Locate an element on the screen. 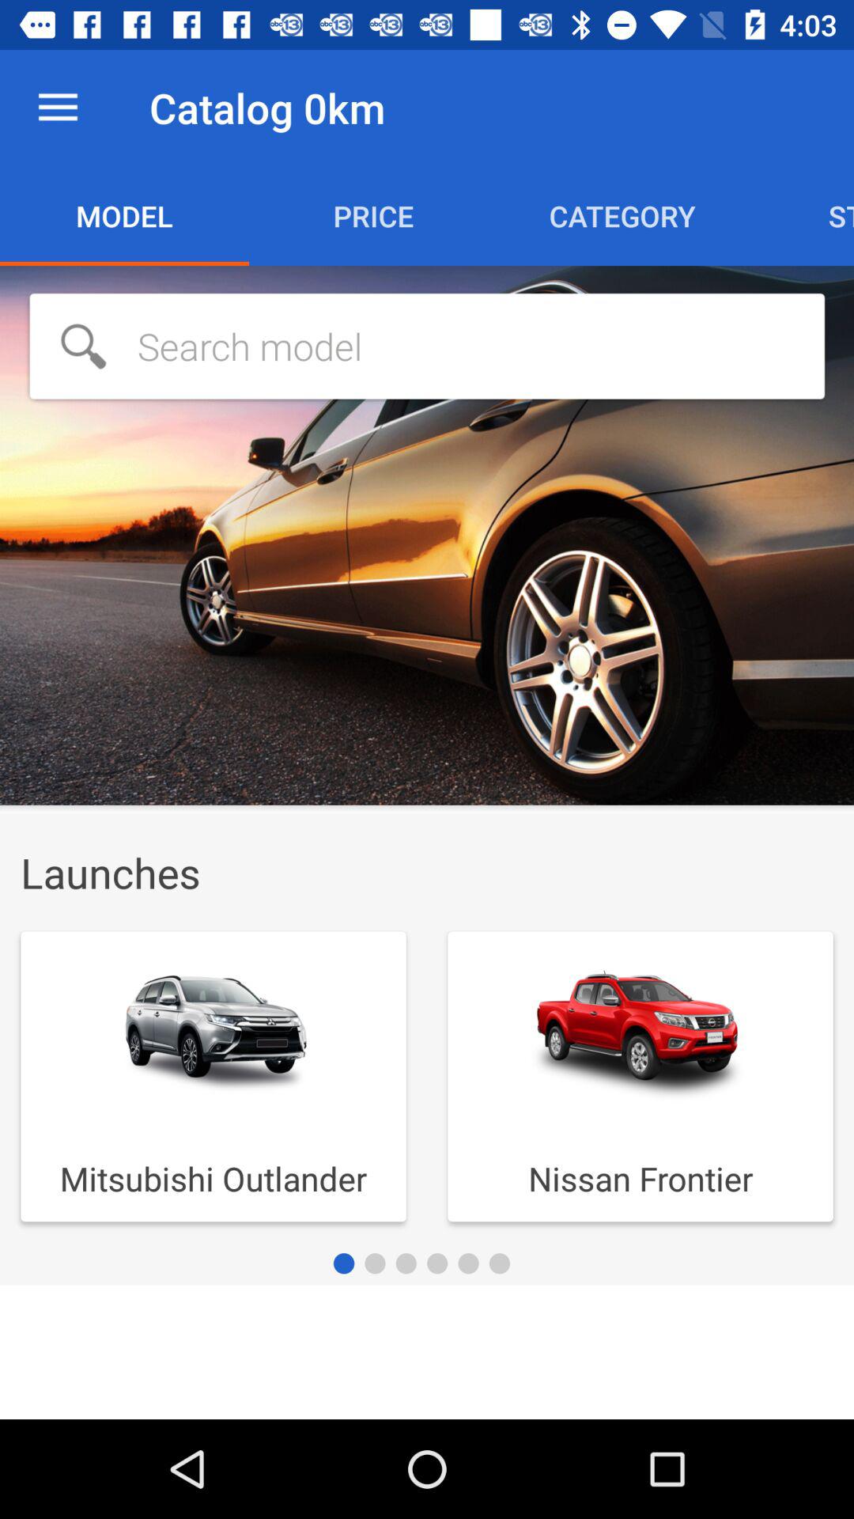 The height and width of the screenshot is (1519, 854). select search input box is located at coordinates (427, 347).